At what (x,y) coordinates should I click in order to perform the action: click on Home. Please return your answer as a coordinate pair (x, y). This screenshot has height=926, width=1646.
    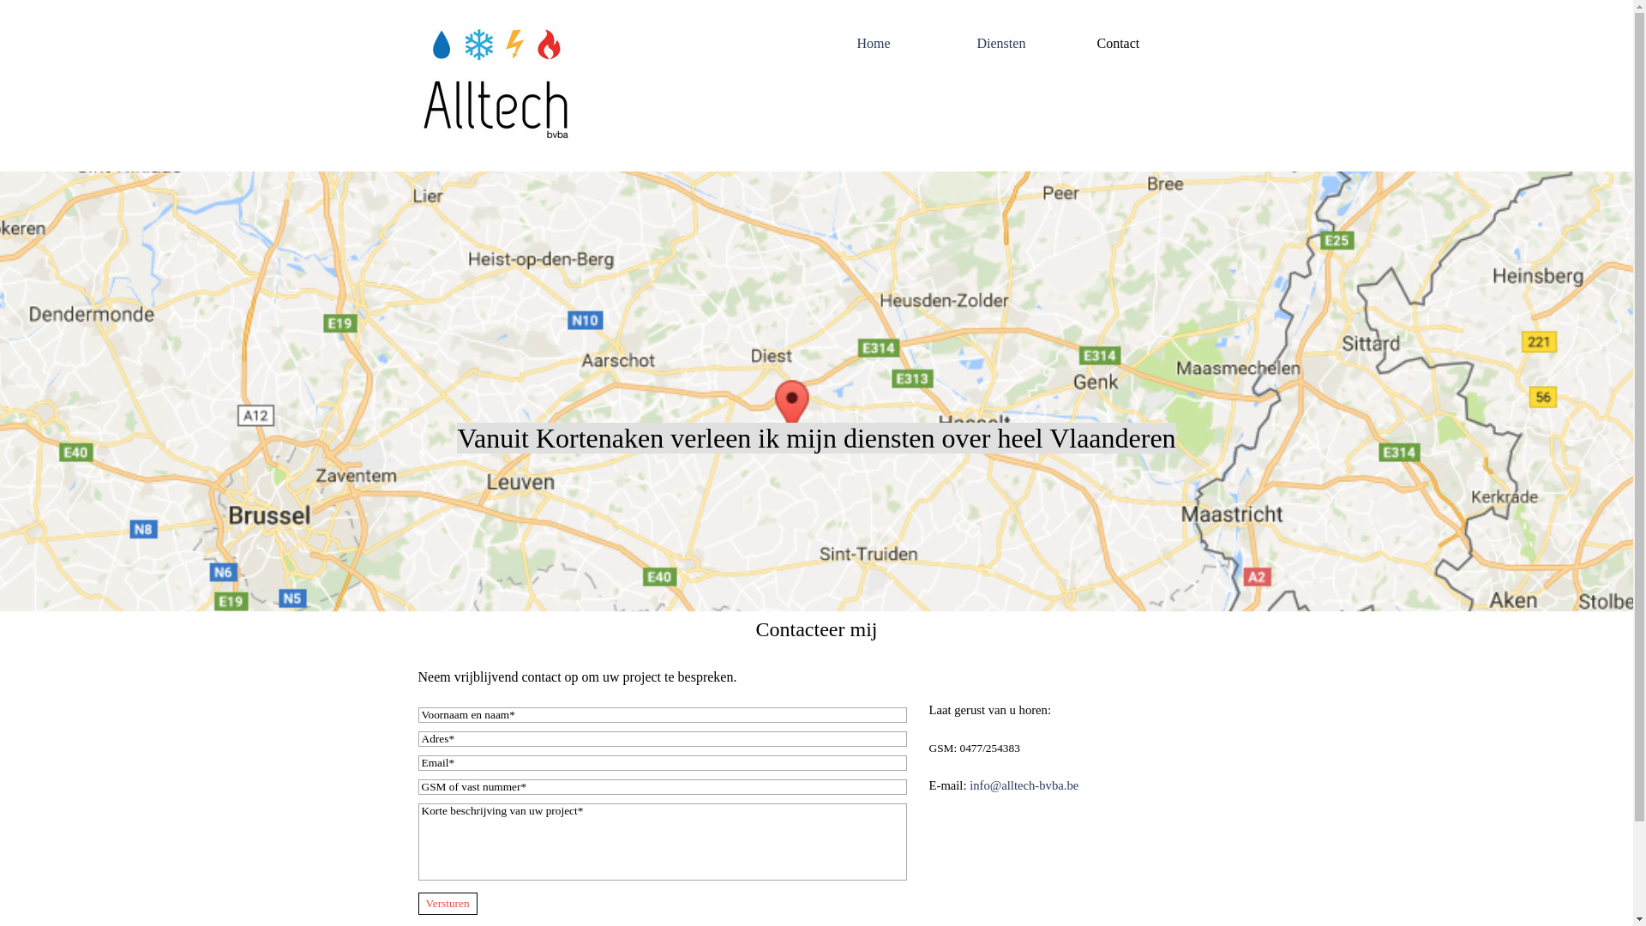
    Looking at the image, I should click on (912, 43).